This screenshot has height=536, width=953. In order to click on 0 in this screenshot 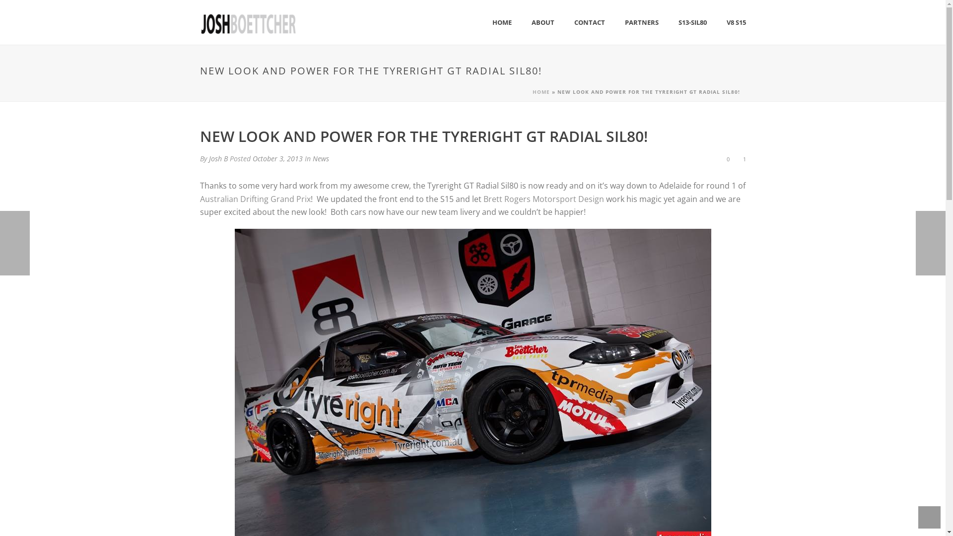, I will do `click(727, 159)`.